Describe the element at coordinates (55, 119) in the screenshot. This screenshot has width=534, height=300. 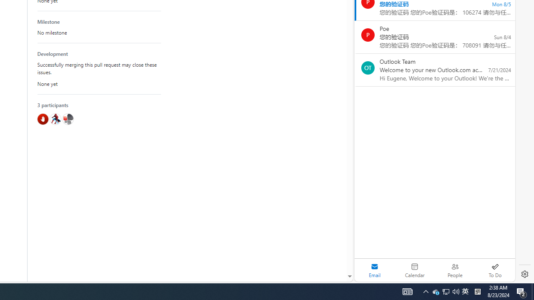
I see `@hawkeye116477` at that location.